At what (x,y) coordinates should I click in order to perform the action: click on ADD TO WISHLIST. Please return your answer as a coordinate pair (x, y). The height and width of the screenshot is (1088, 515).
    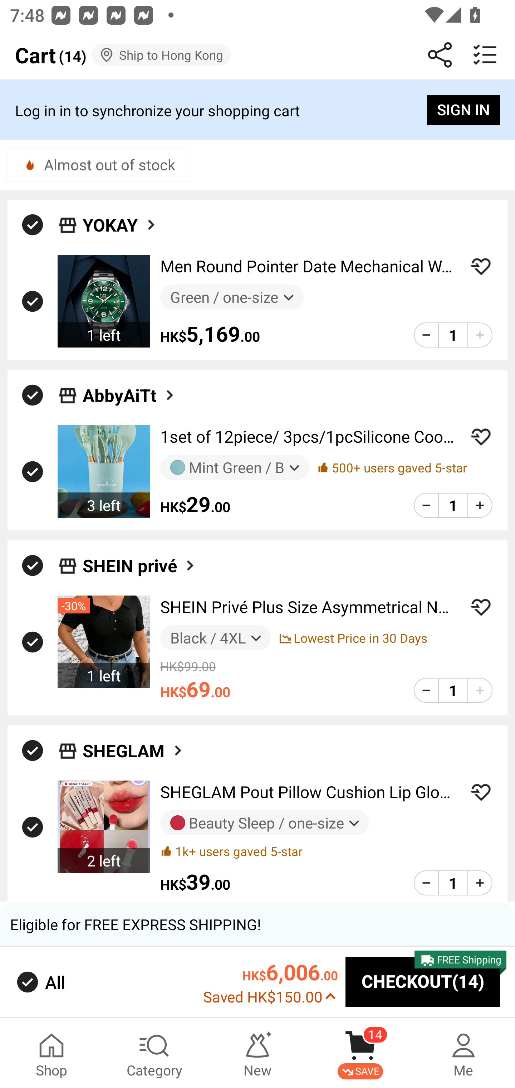
    Looking at the image, I should click on (481, 792).